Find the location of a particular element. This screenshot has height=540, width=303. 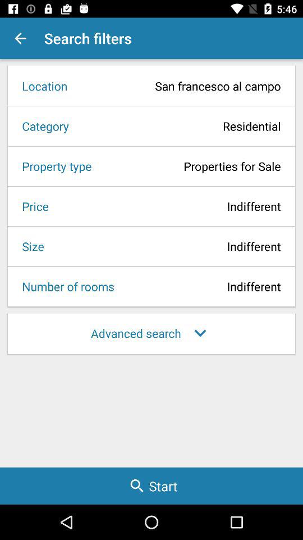

swipe to properties for sale item is located at coordinates (190, 166).